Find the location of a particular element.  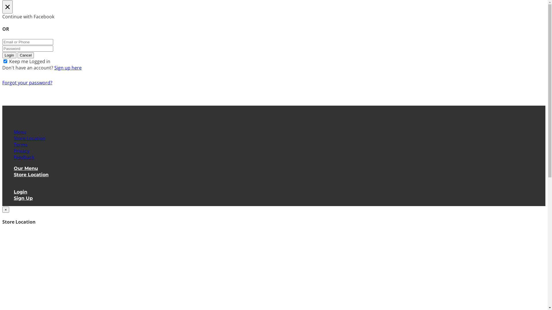

Forgot your password? is located at coordinates (27, 83).